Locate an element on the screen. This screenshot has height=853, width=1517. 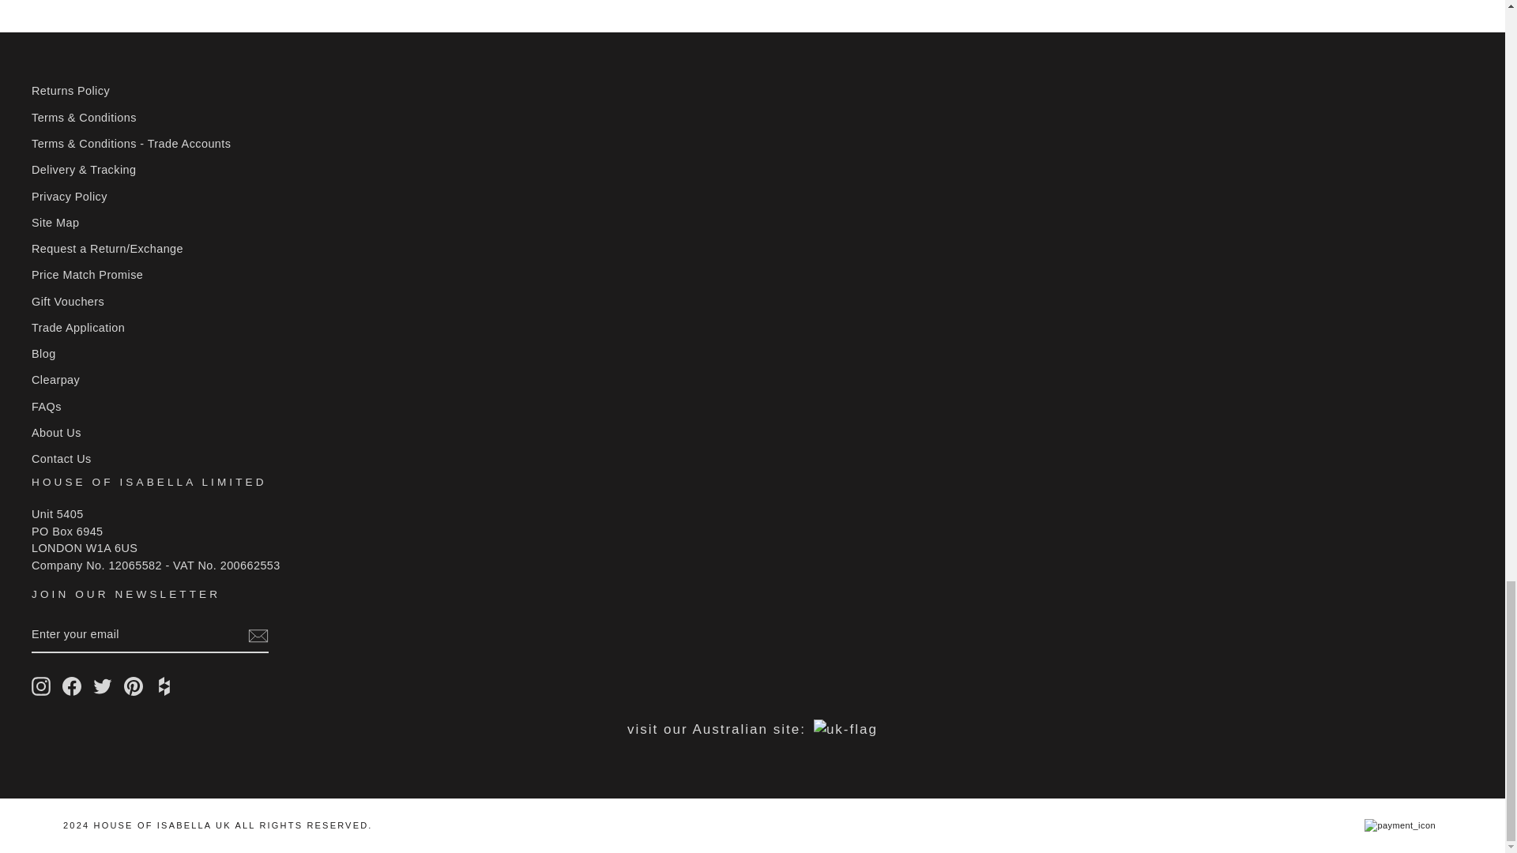
House of Isabella UK on Instagram is located at coordinates (41, 686).